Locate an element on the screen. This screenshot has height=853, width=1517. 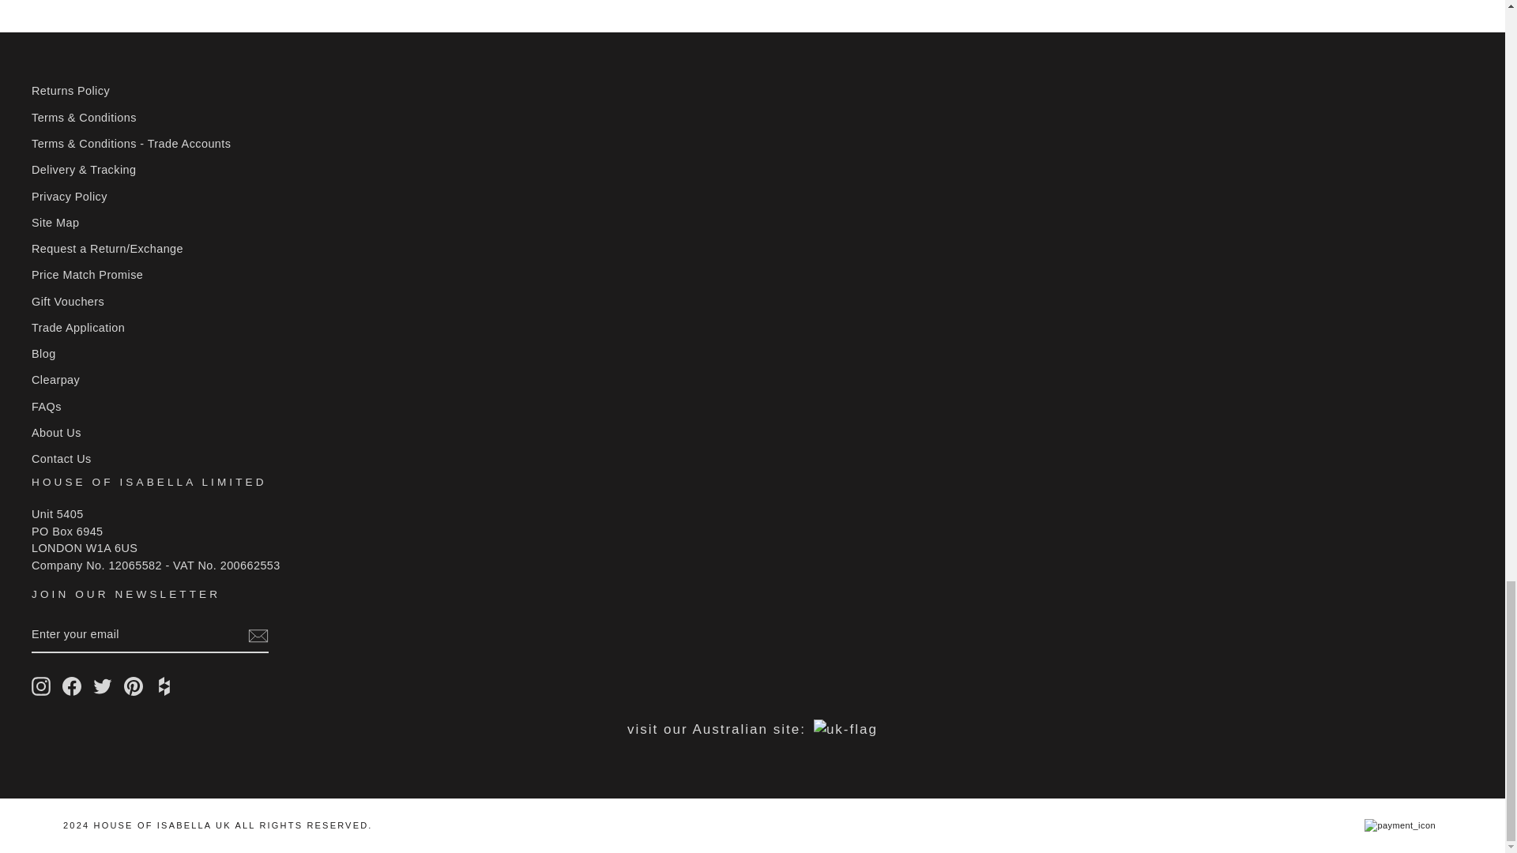
House of Isabella UK on Instagram is located at coordinates (41, 686).